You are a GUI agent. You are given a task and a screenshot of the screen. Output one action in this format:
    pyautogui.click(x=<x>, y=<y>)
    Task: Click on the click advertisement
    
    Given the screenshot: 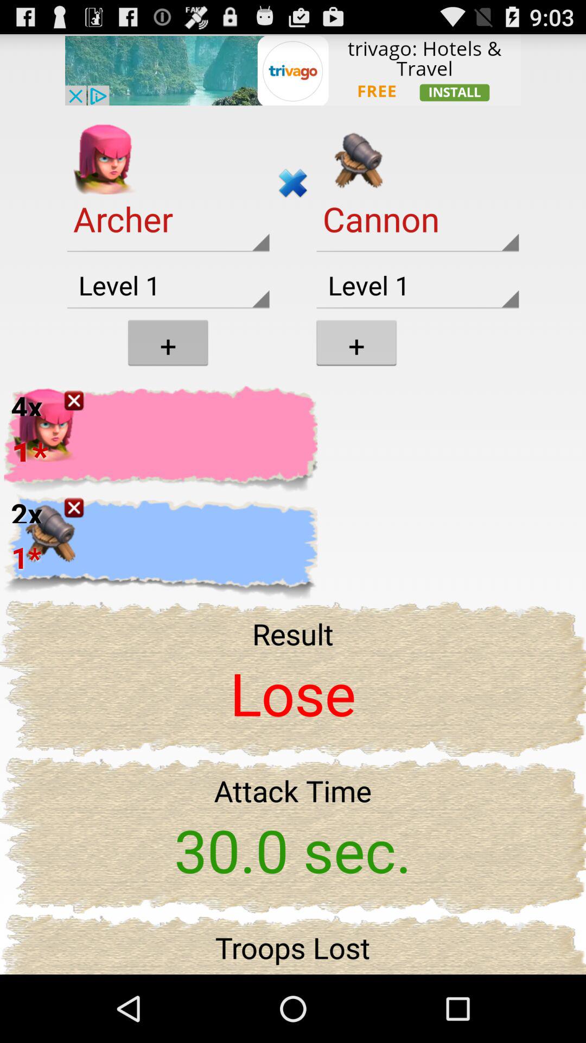 What is the action you would take?
    pyautogui.click(x=293, y=70)
    